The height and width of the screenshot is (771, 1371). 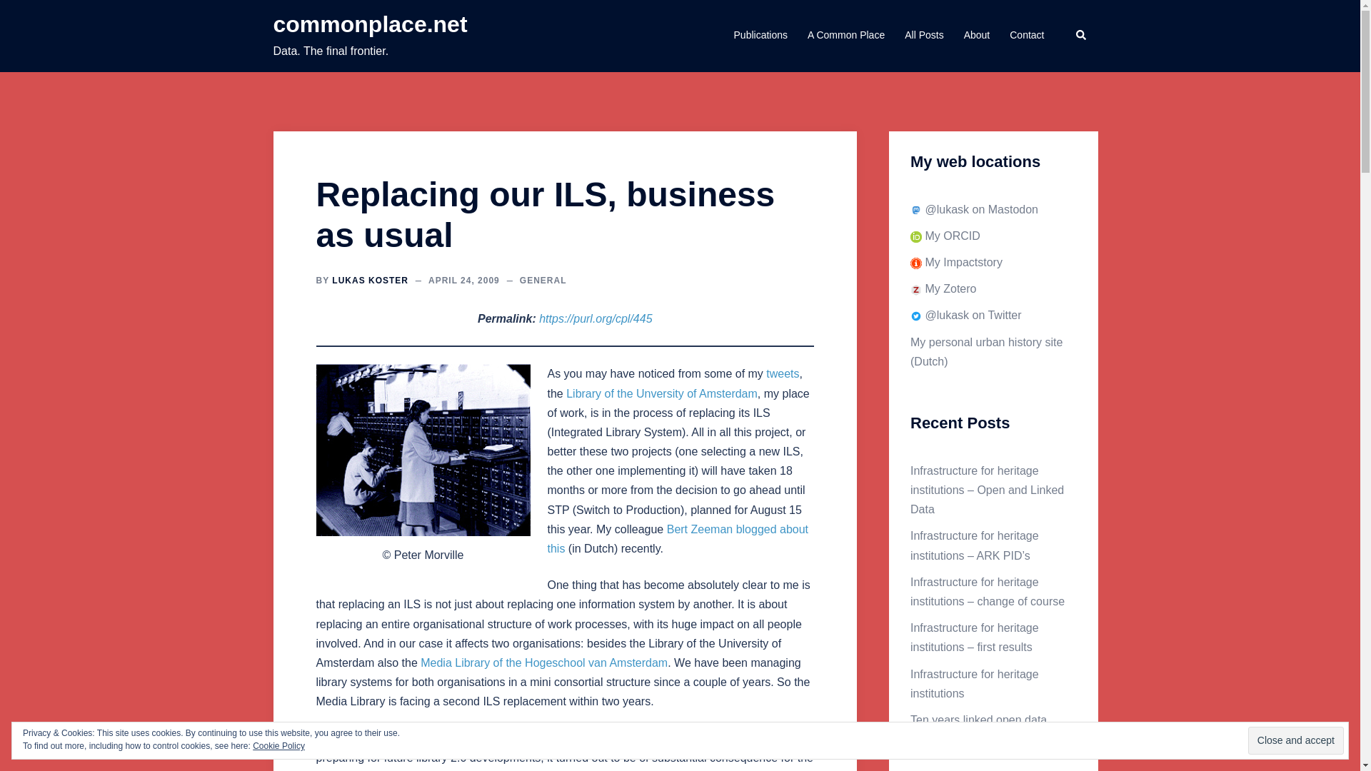 I want to click on GENERAL, so click(x=543, y=280).